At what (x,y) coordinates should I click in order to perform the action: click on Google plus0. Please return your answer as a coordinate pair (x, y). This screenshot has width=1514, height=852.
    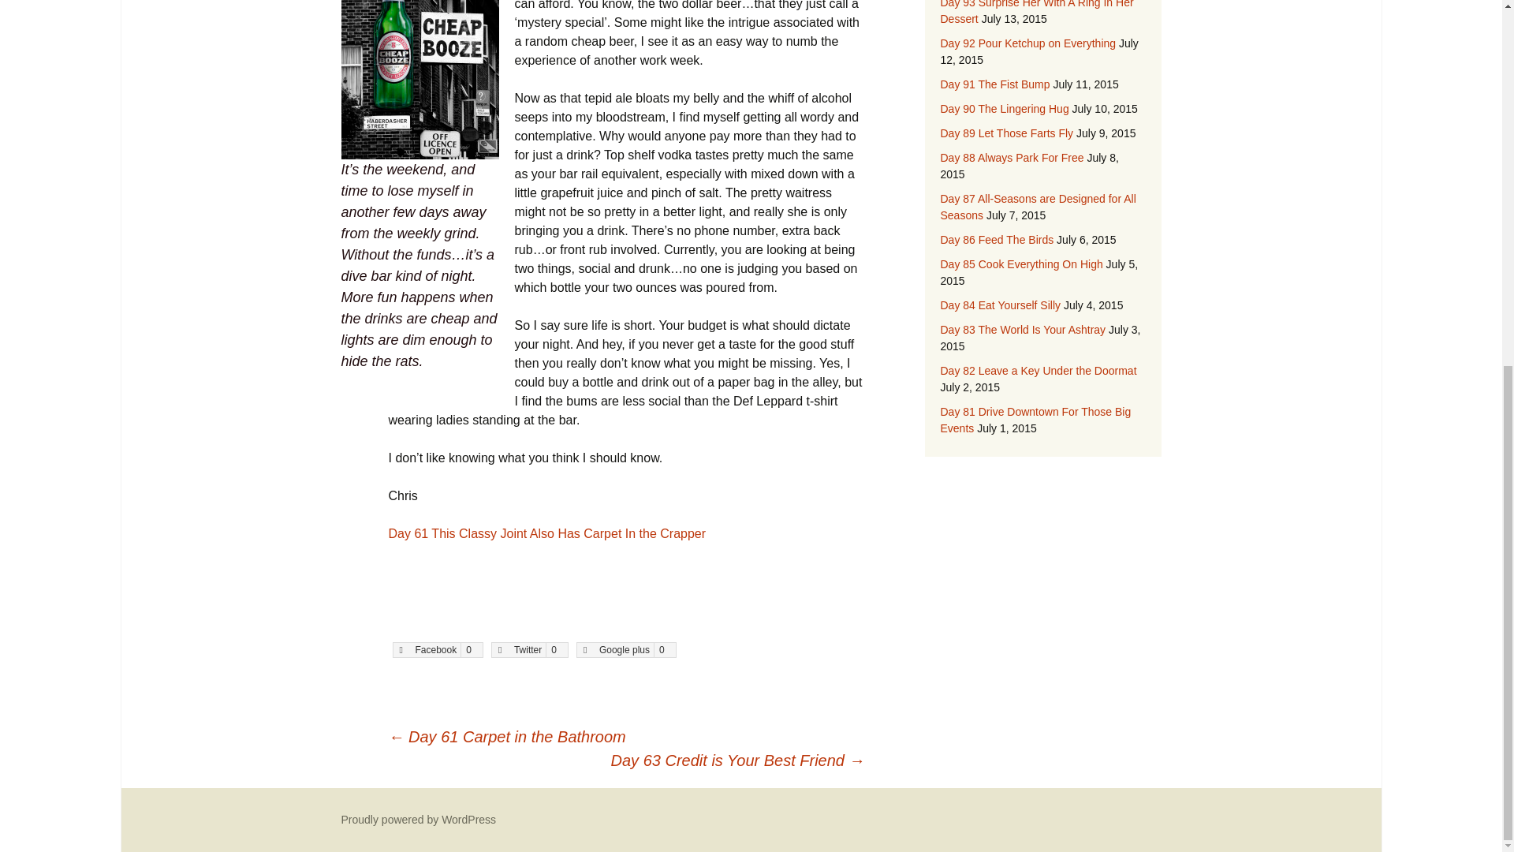
    Looking at the image, I should click on (626, 650).